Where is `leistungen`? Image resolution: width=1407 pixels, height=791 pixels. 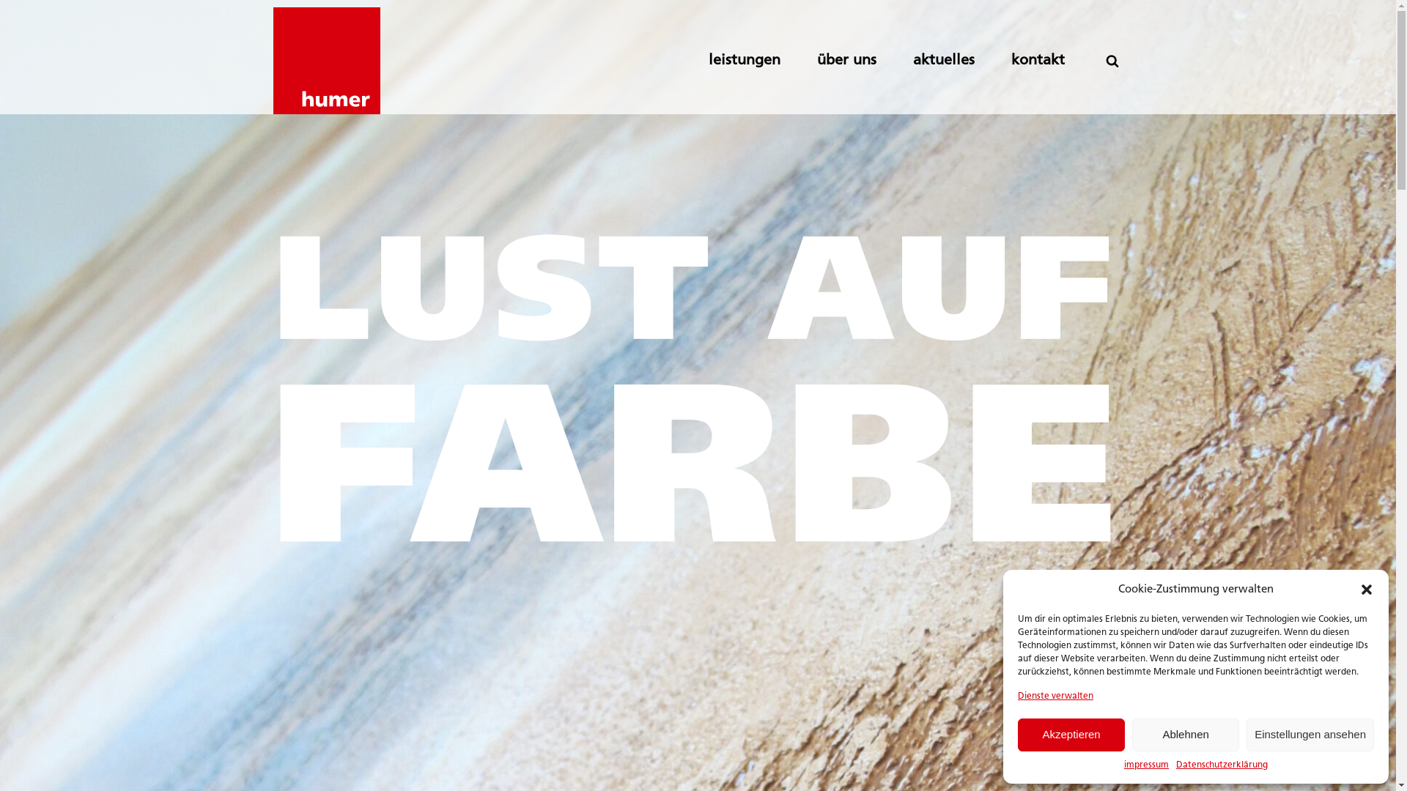 leistungen is located at coordinates (762, 61).